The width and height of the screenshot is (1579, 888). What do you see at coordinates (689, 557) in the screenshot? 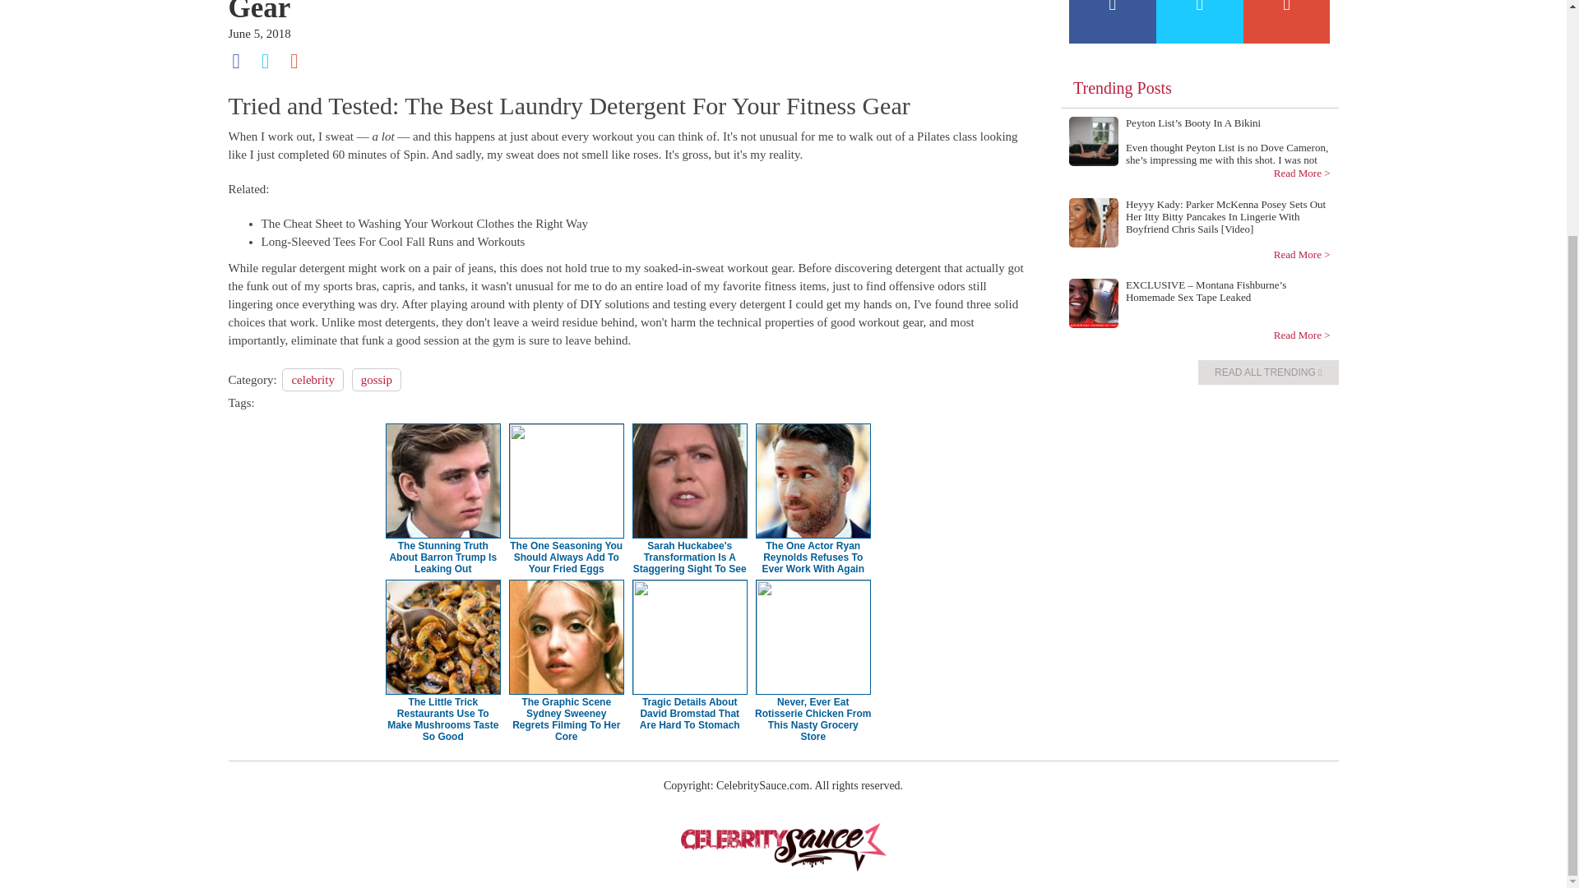
I see `Sarah Huckabee's Transformation Is A Staggering Sight To See` at bounding box center [689, 557].